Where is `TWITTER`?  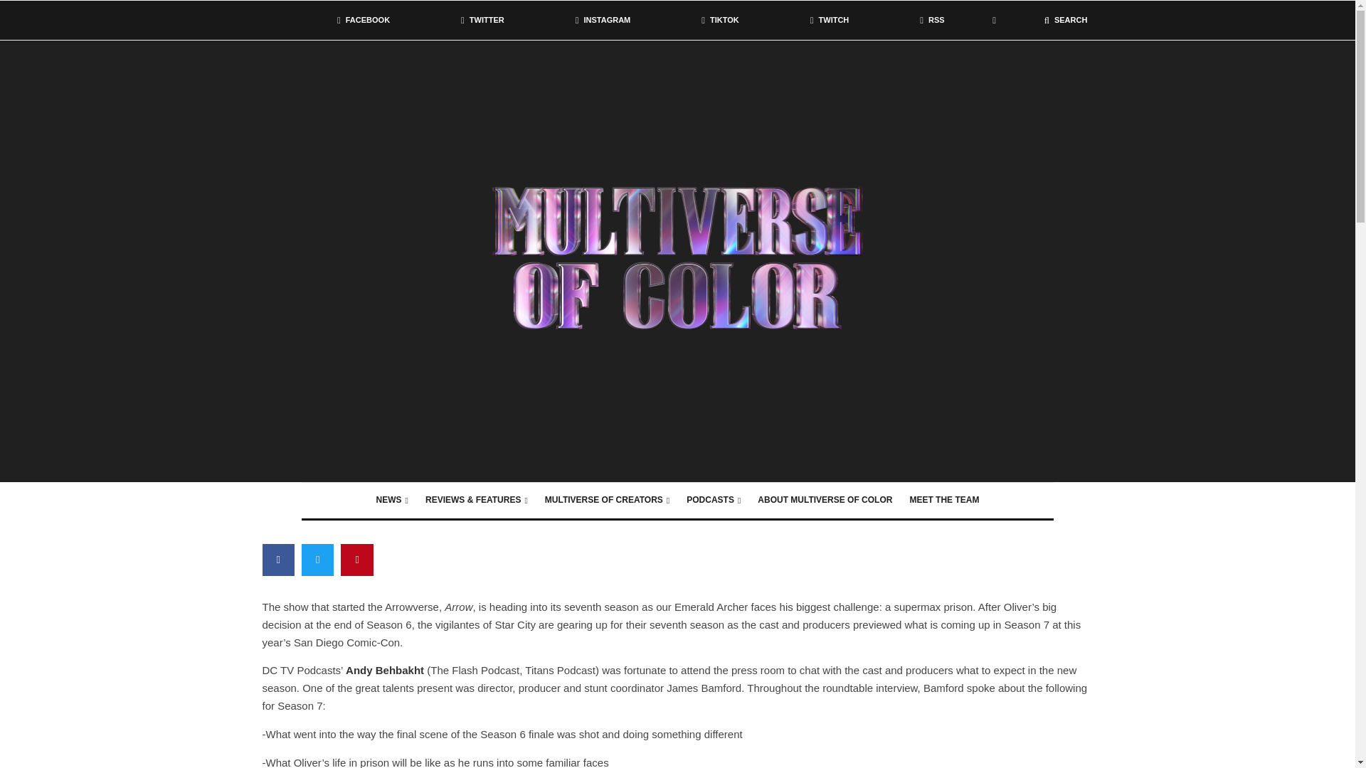
TWITTER is located at coordinates (482, 20).